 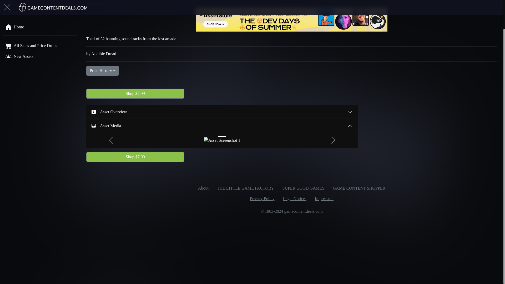 What do you see at coordinates (303, 188) in the screenshot?
I see `SUPER GOOD GAMES` at bounding box center [303, 188].